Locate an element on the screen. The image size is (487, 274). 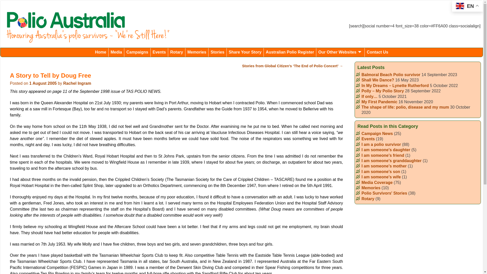
My First Pandemic is located at coordinates (379, 102).